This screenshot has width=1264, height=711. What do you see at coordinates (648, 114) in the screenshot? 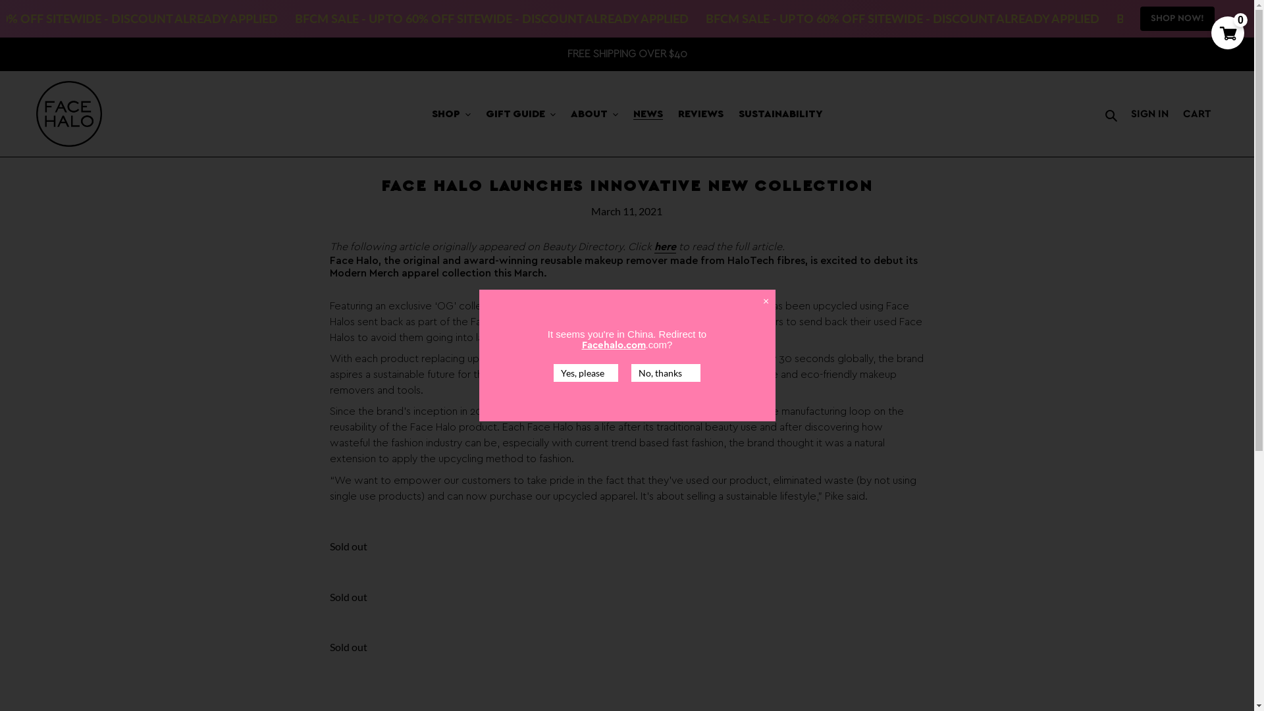
I see `NEWS` at bounding box center [648, 114].